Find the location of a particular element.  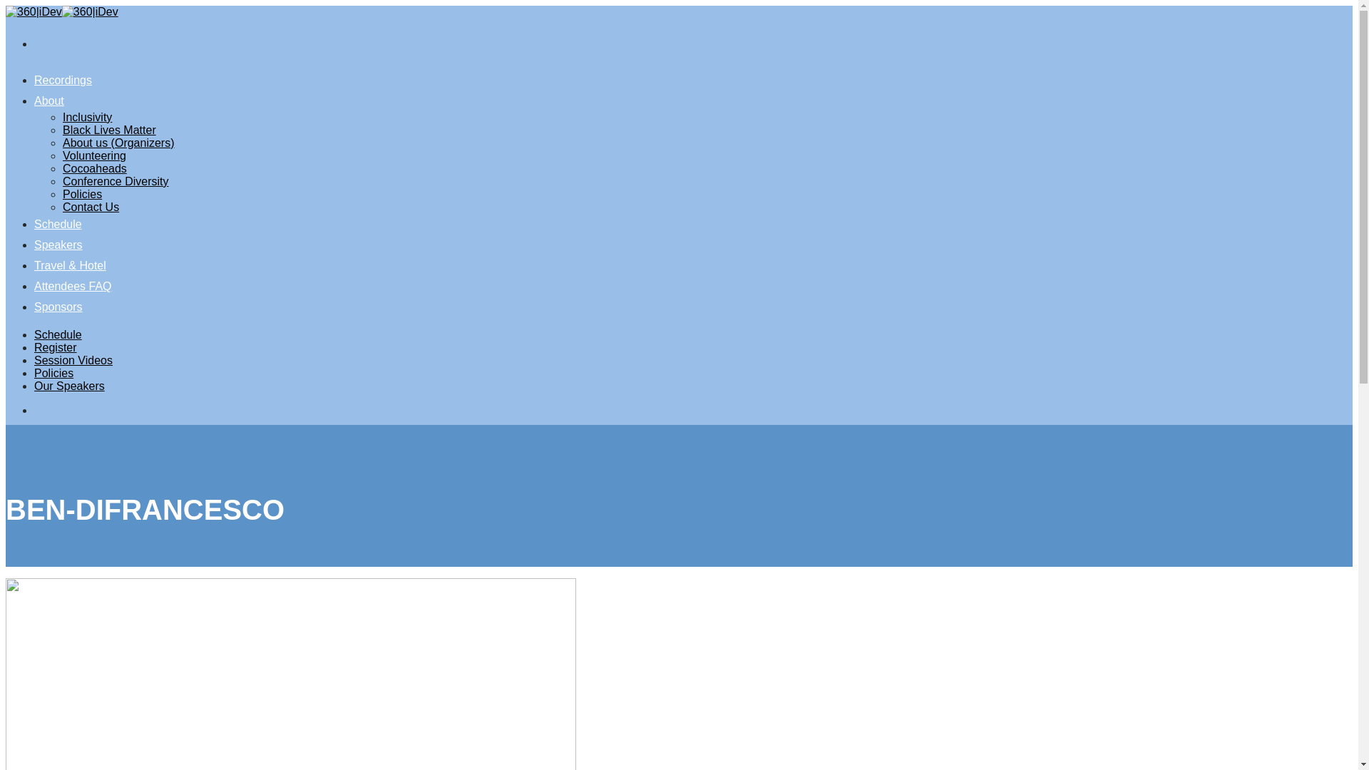

About is located at coordinates (49, 101).